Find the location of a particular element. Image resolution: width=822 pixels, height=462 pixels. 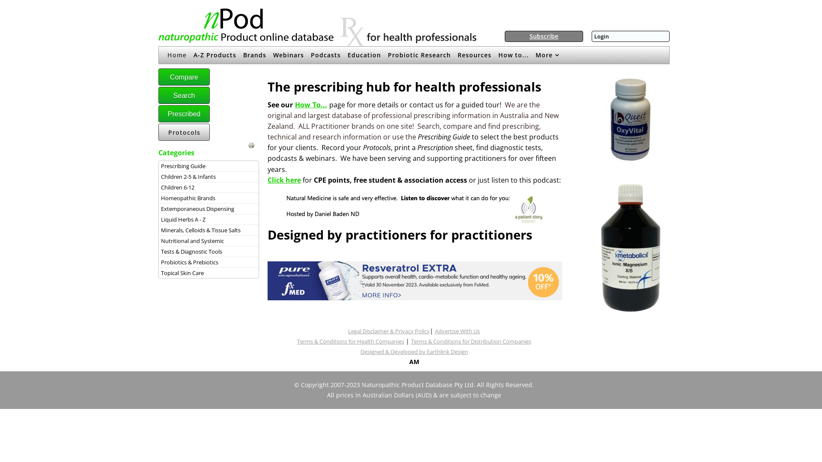

How to... is located at coordinates (514, 55).